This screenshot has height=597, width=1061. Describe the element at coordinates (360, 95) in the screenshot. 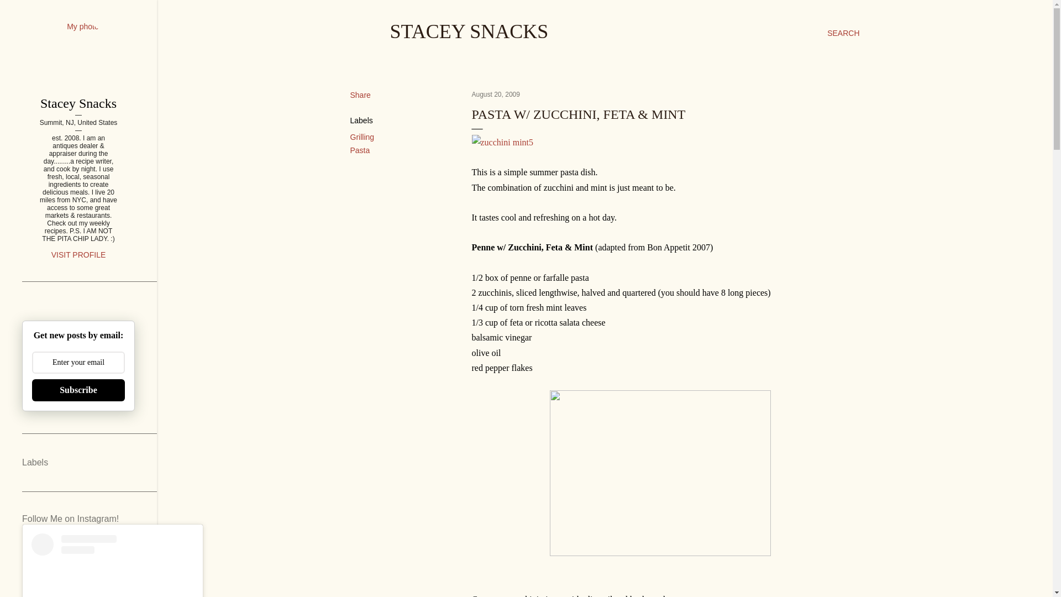

I see `Share` at that location.